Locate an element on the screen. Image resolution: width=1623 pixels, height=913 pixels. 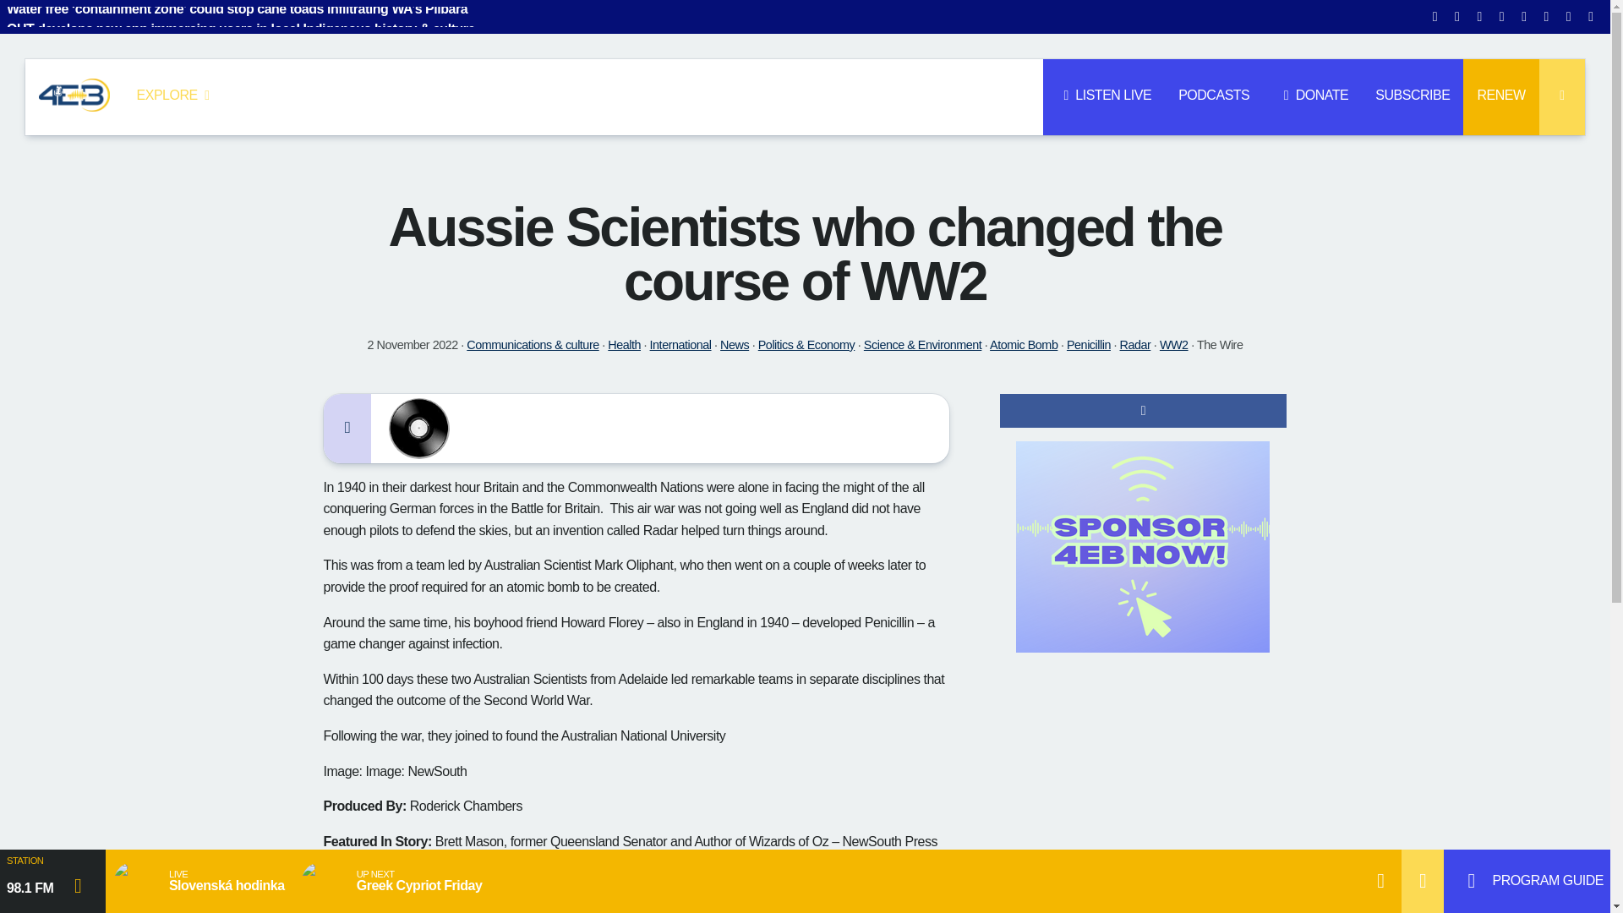
PODCASTS is located at coordinates (1214, 96).